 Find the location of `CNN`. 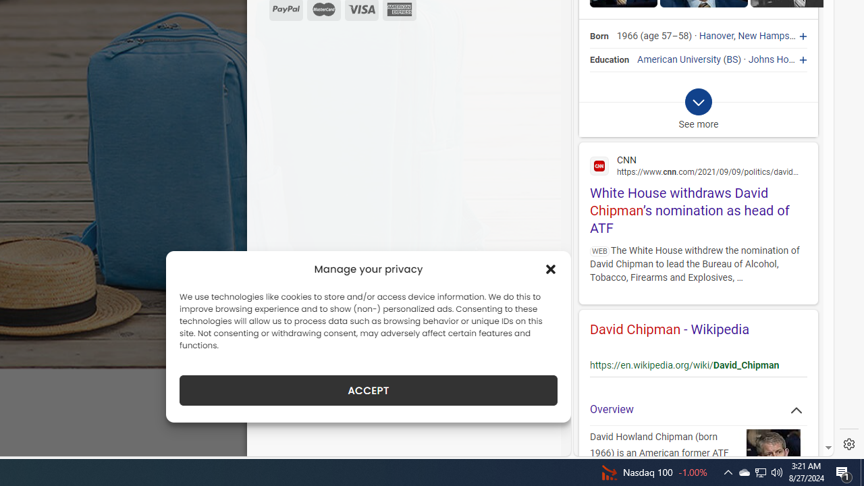

CNN is located at coordinates (698, 165).